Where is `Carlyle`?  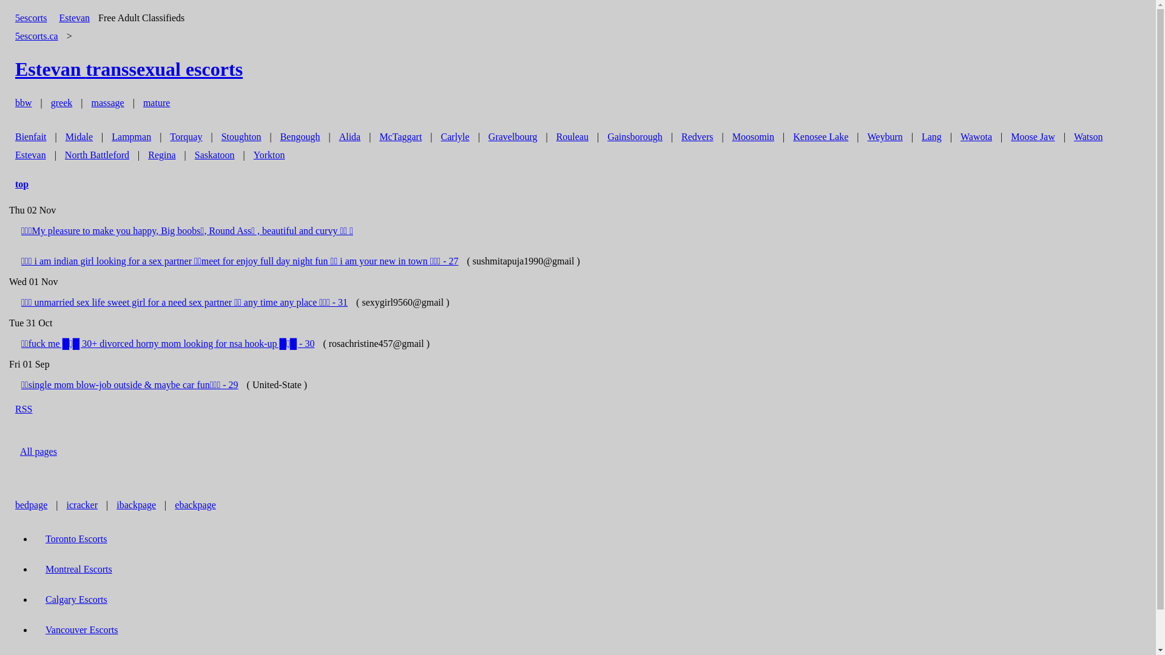 Carlyle is located at coordinates (455, 137).